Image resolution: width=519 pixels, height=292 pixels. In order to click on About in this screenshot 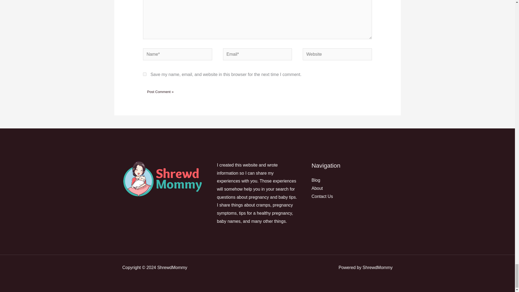, I will do `click(317, 188)`.